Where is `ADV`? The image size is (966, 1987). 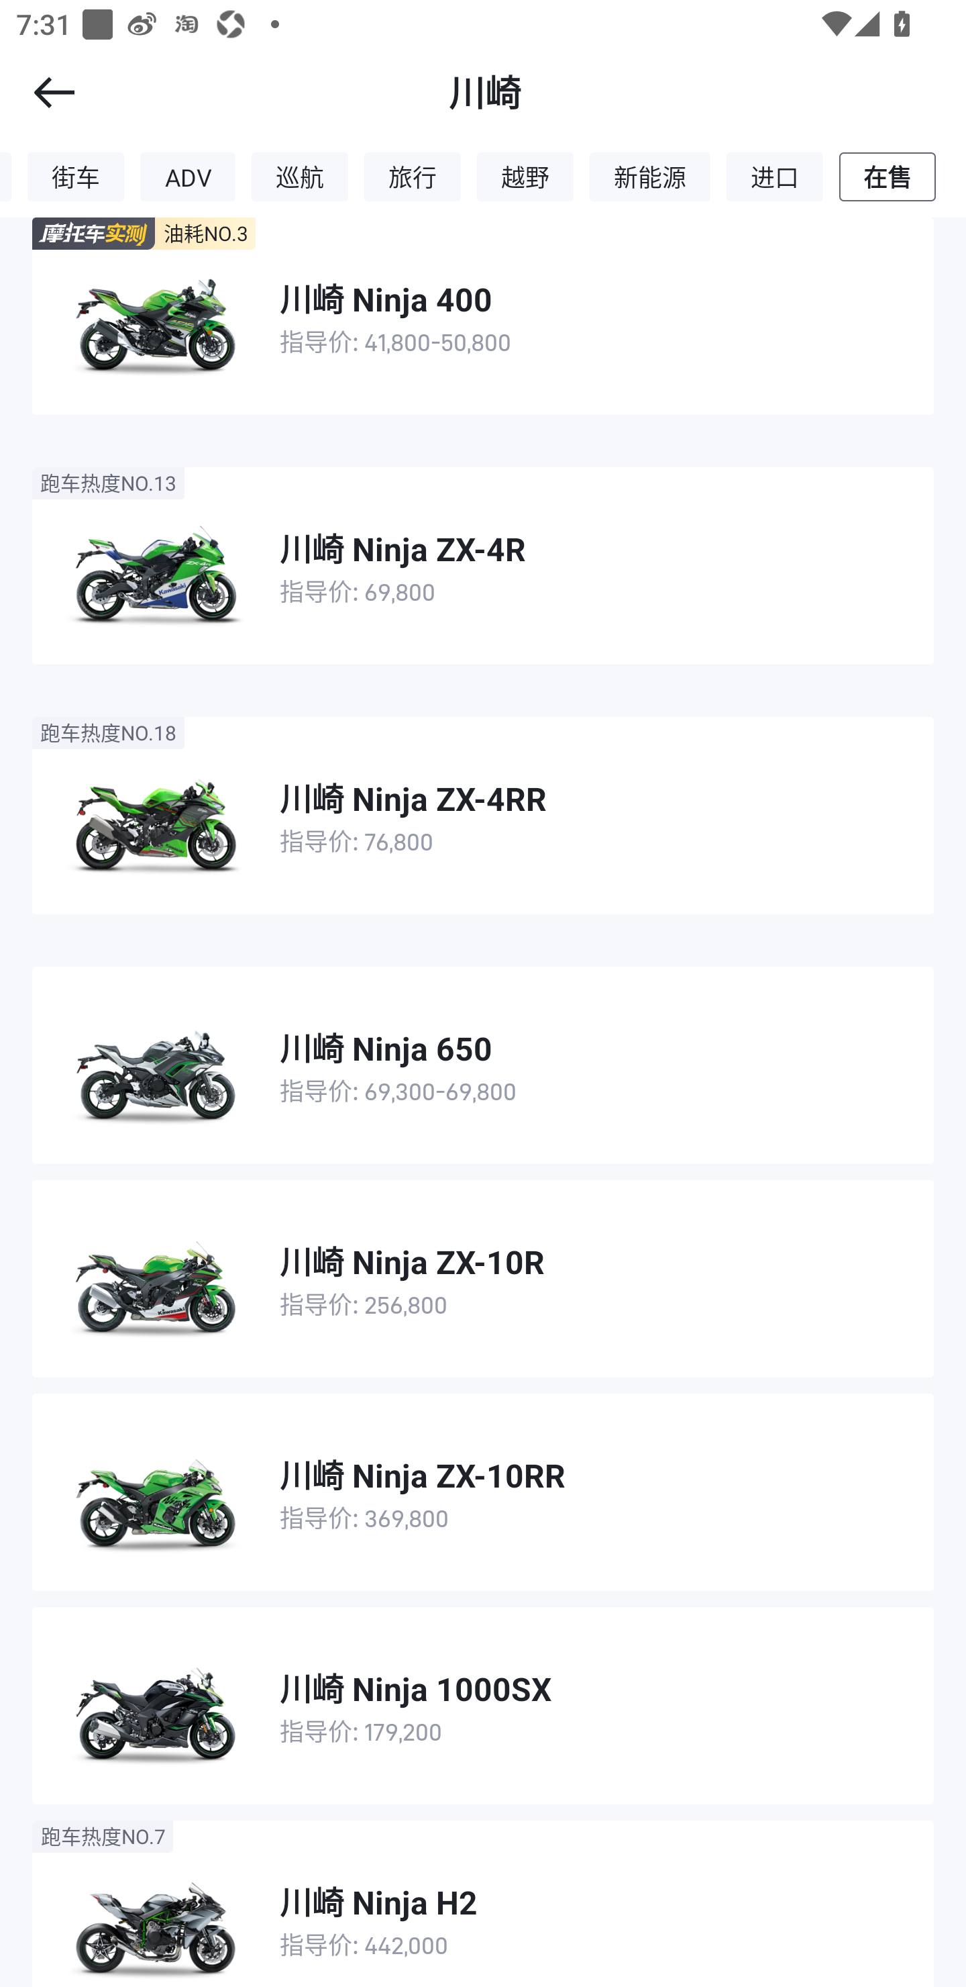
ADV is located at coordinates (188, 176).